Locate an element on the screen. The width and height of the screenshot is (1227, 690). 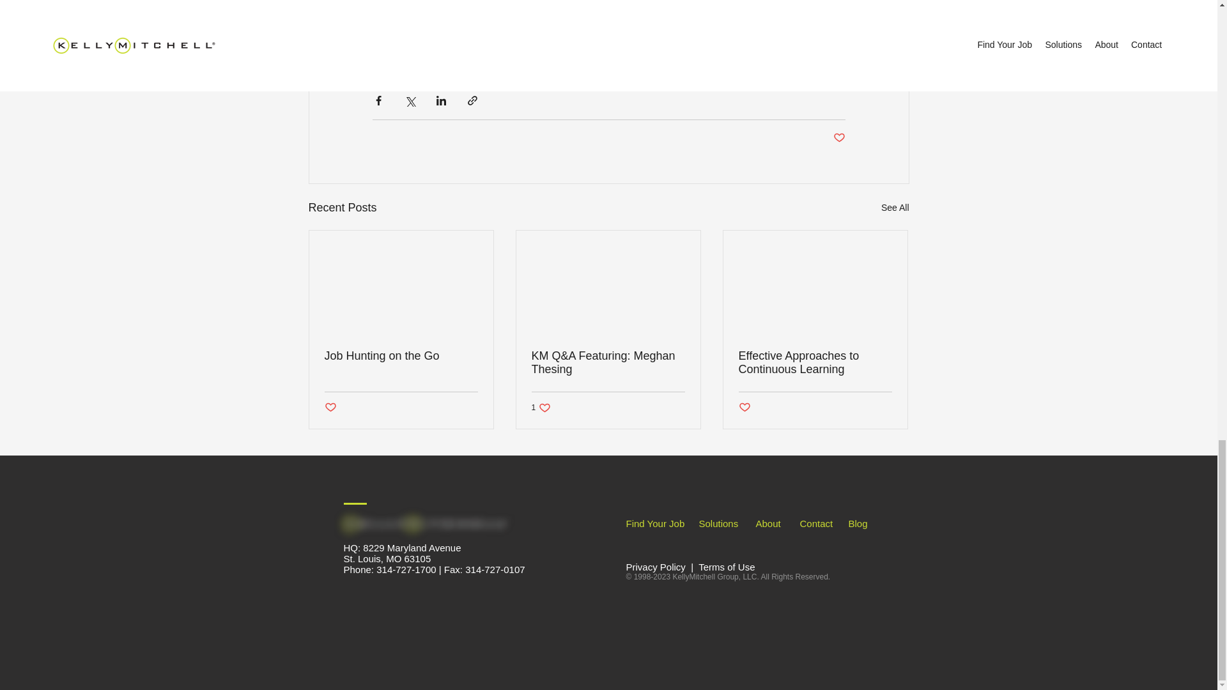
Job Hunting on the Go is located at coordinates (816, 524).